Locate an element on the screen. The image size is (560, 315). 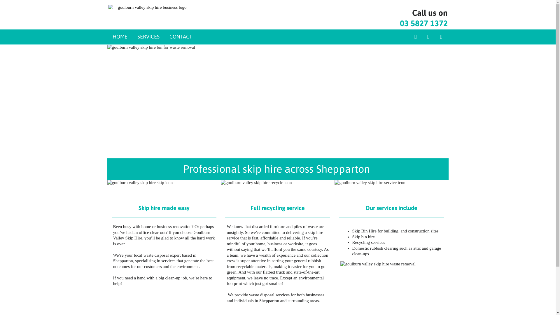
goulburn valley skip hire recycle icon is located at coordinates (278, 188).